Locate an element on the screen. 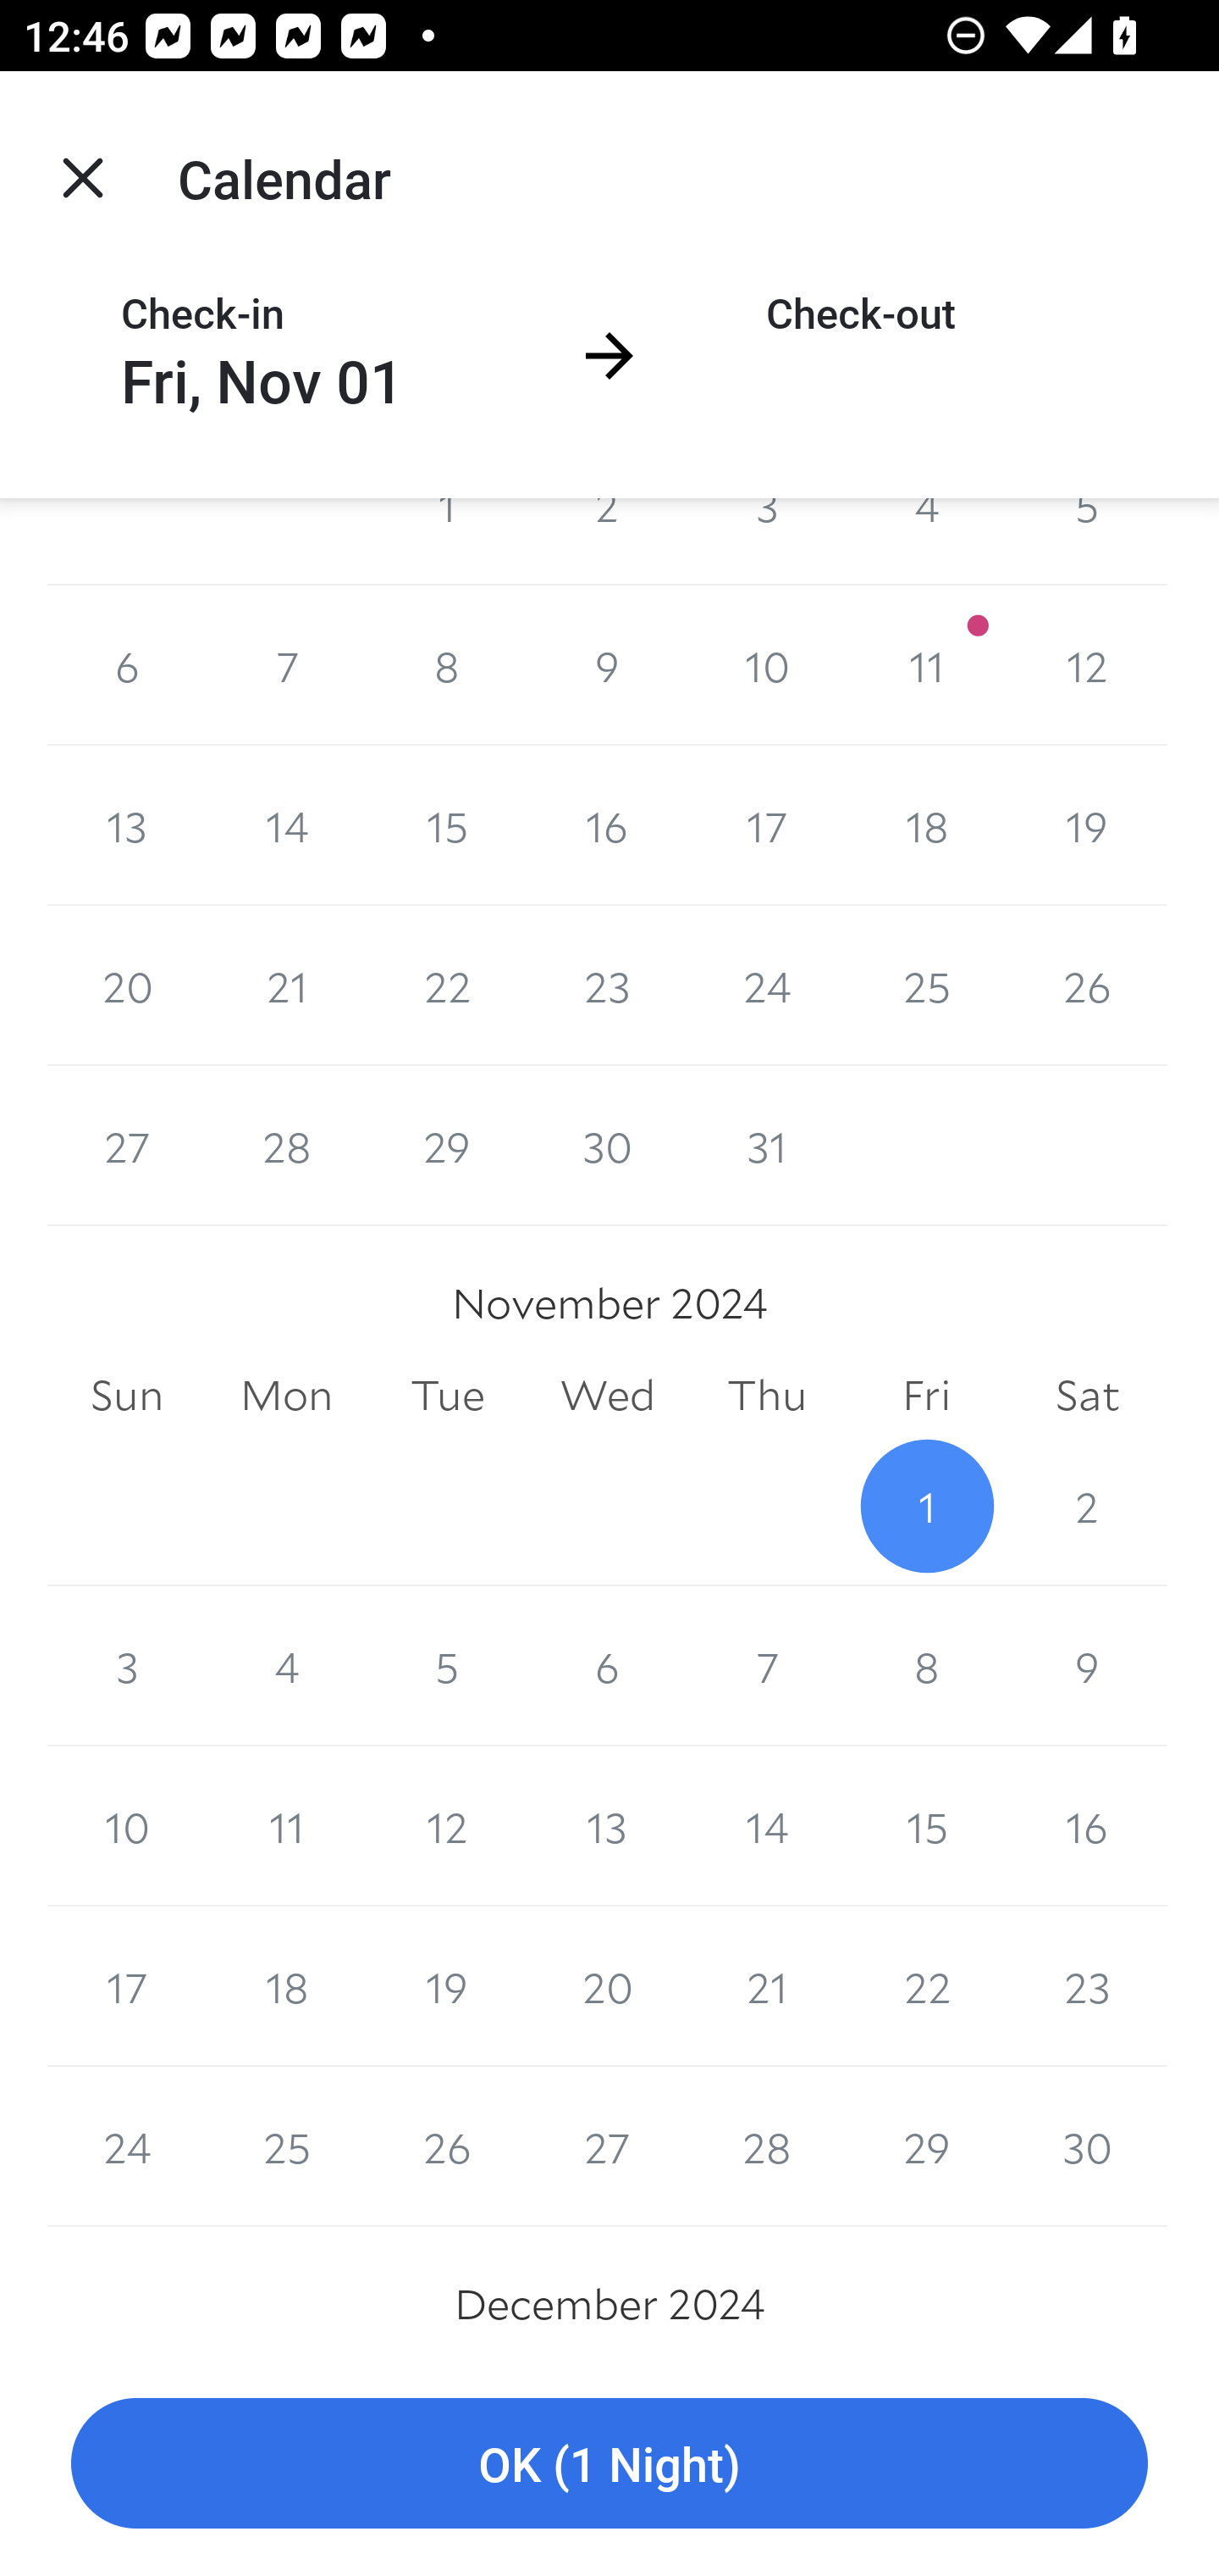 This screenshot has width=1219, height=2576. 8 8 October 2024 is located at coordinates (447, 664).